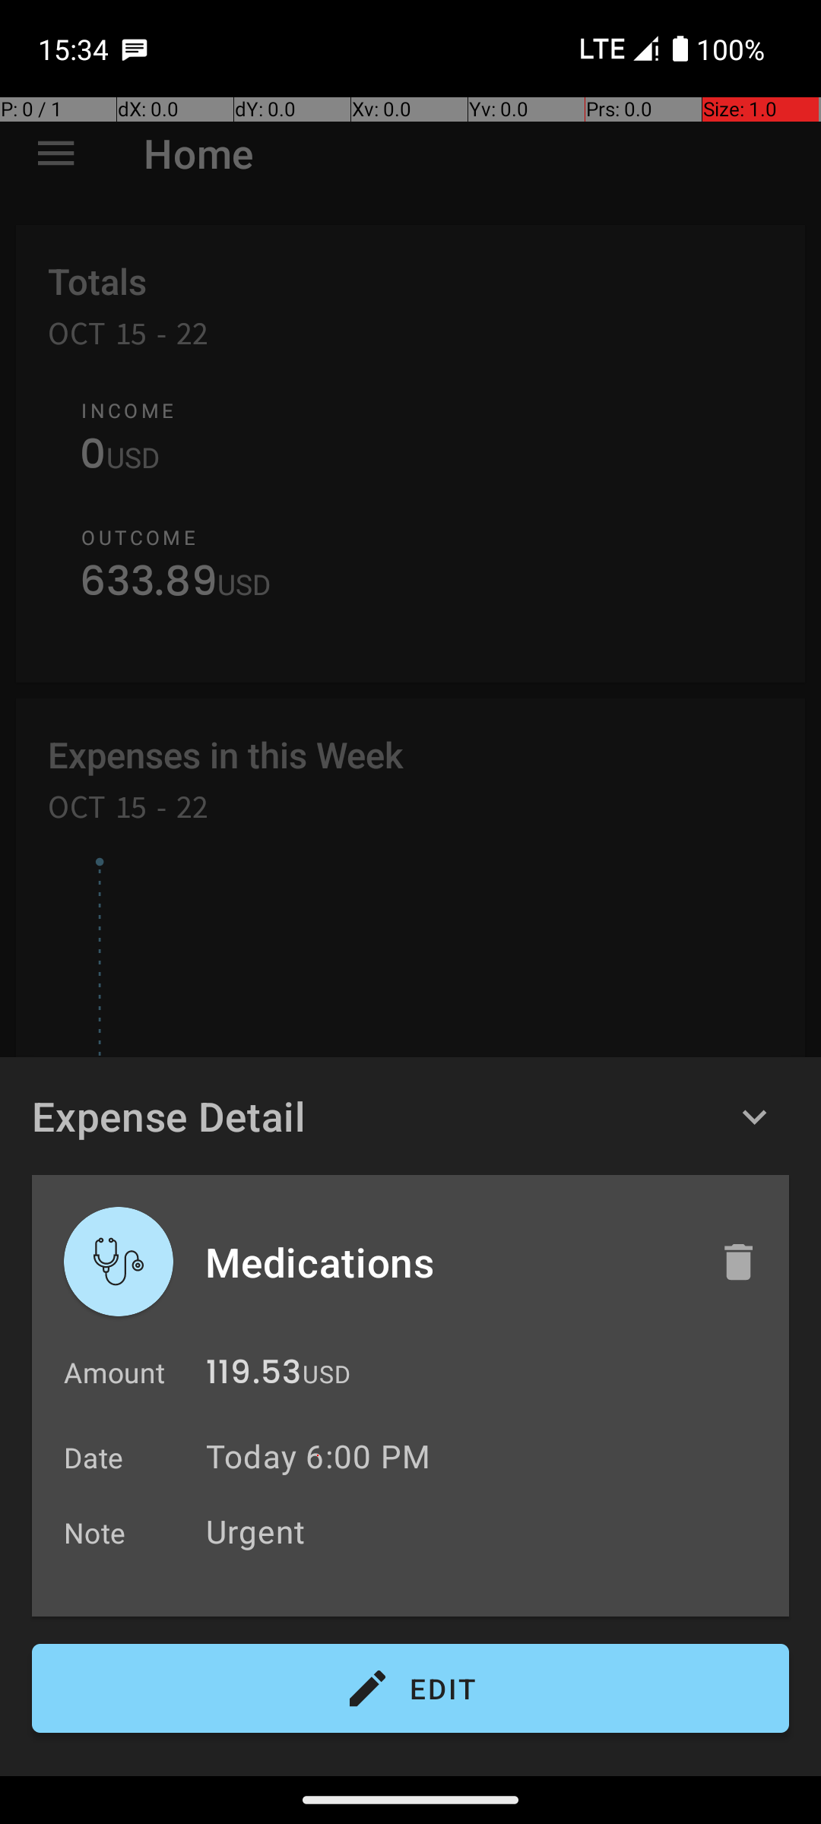  I want to click on SMS Messenger notification: Juan Alves, so click(135, 49).